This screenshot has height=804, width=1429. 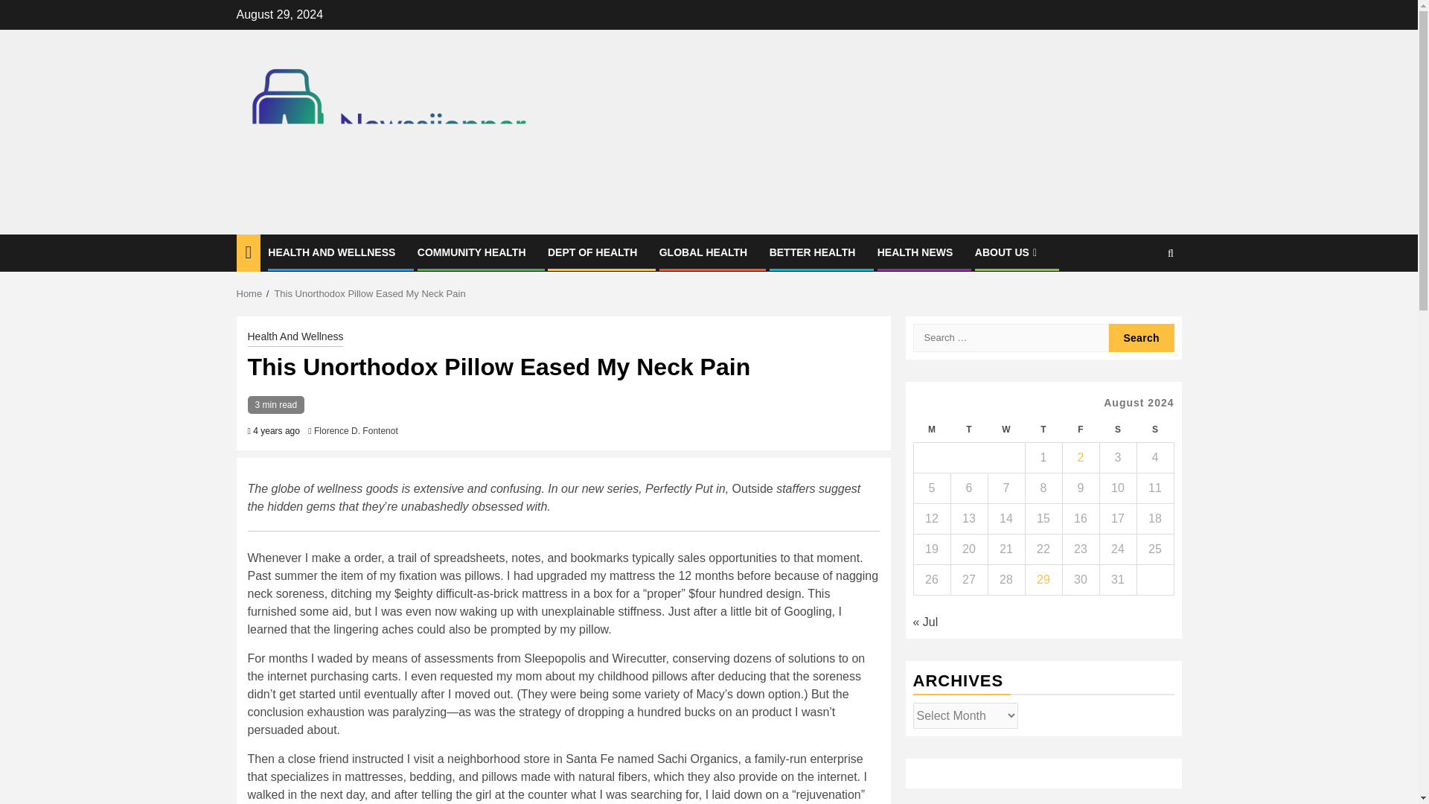 What do you see at coordinates (250, 293) in the screenshot?
I see `Home` at bounding box center [250, 293].